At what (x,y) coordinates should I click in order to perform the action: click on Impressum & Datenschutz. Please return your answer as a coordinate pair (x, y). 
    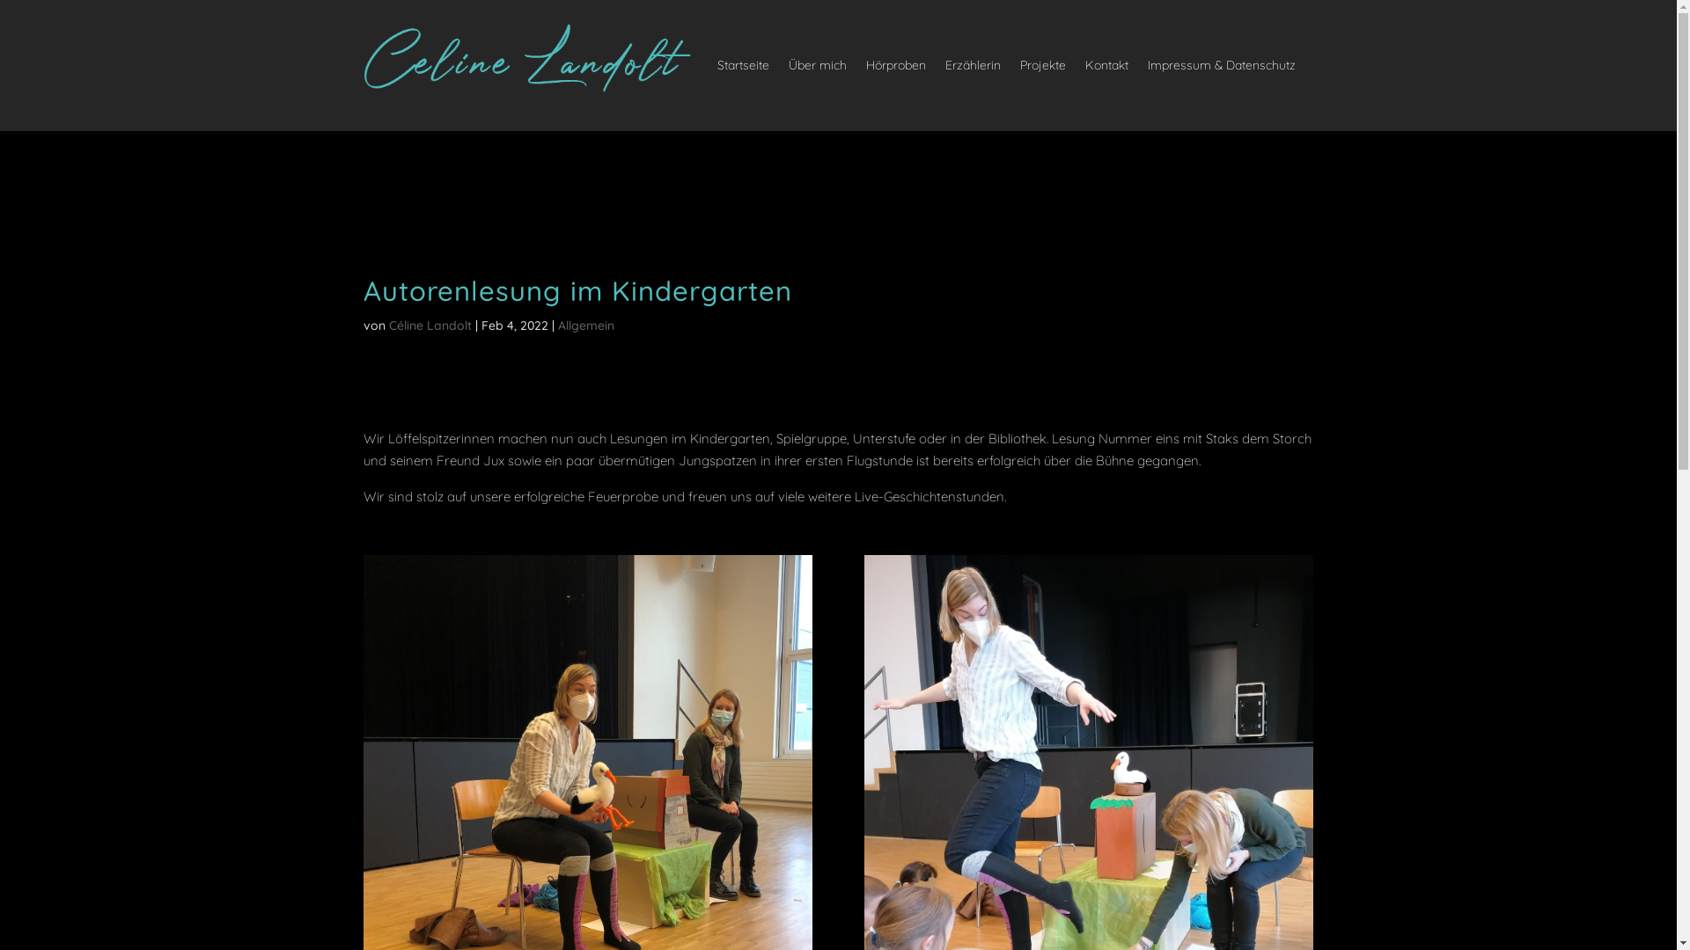
    Looking at the image, I should click on (1222, 65).